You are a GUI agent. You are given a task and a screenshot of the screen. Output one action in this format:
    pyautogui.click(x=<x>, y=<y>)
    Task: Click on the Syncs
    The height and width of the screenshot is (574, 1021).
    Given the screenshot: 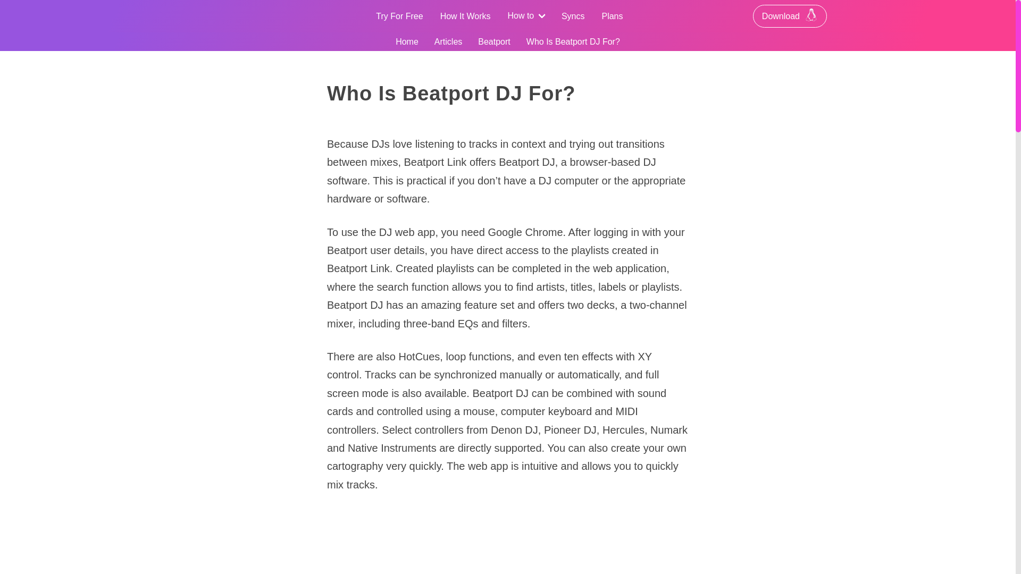 What is the action you would take?
    pyautogui.click(x=573, y=16)
    